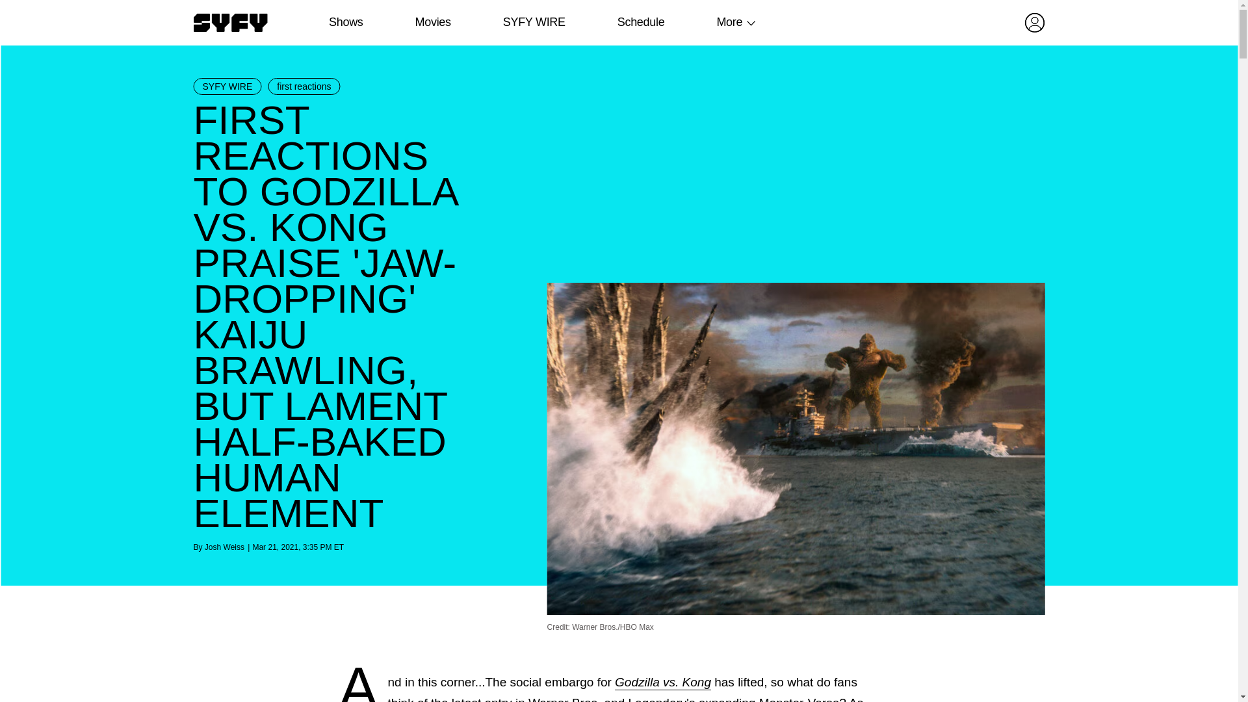 The image size is (1248, 702). I want to click on first reactions, so click(304, 86).